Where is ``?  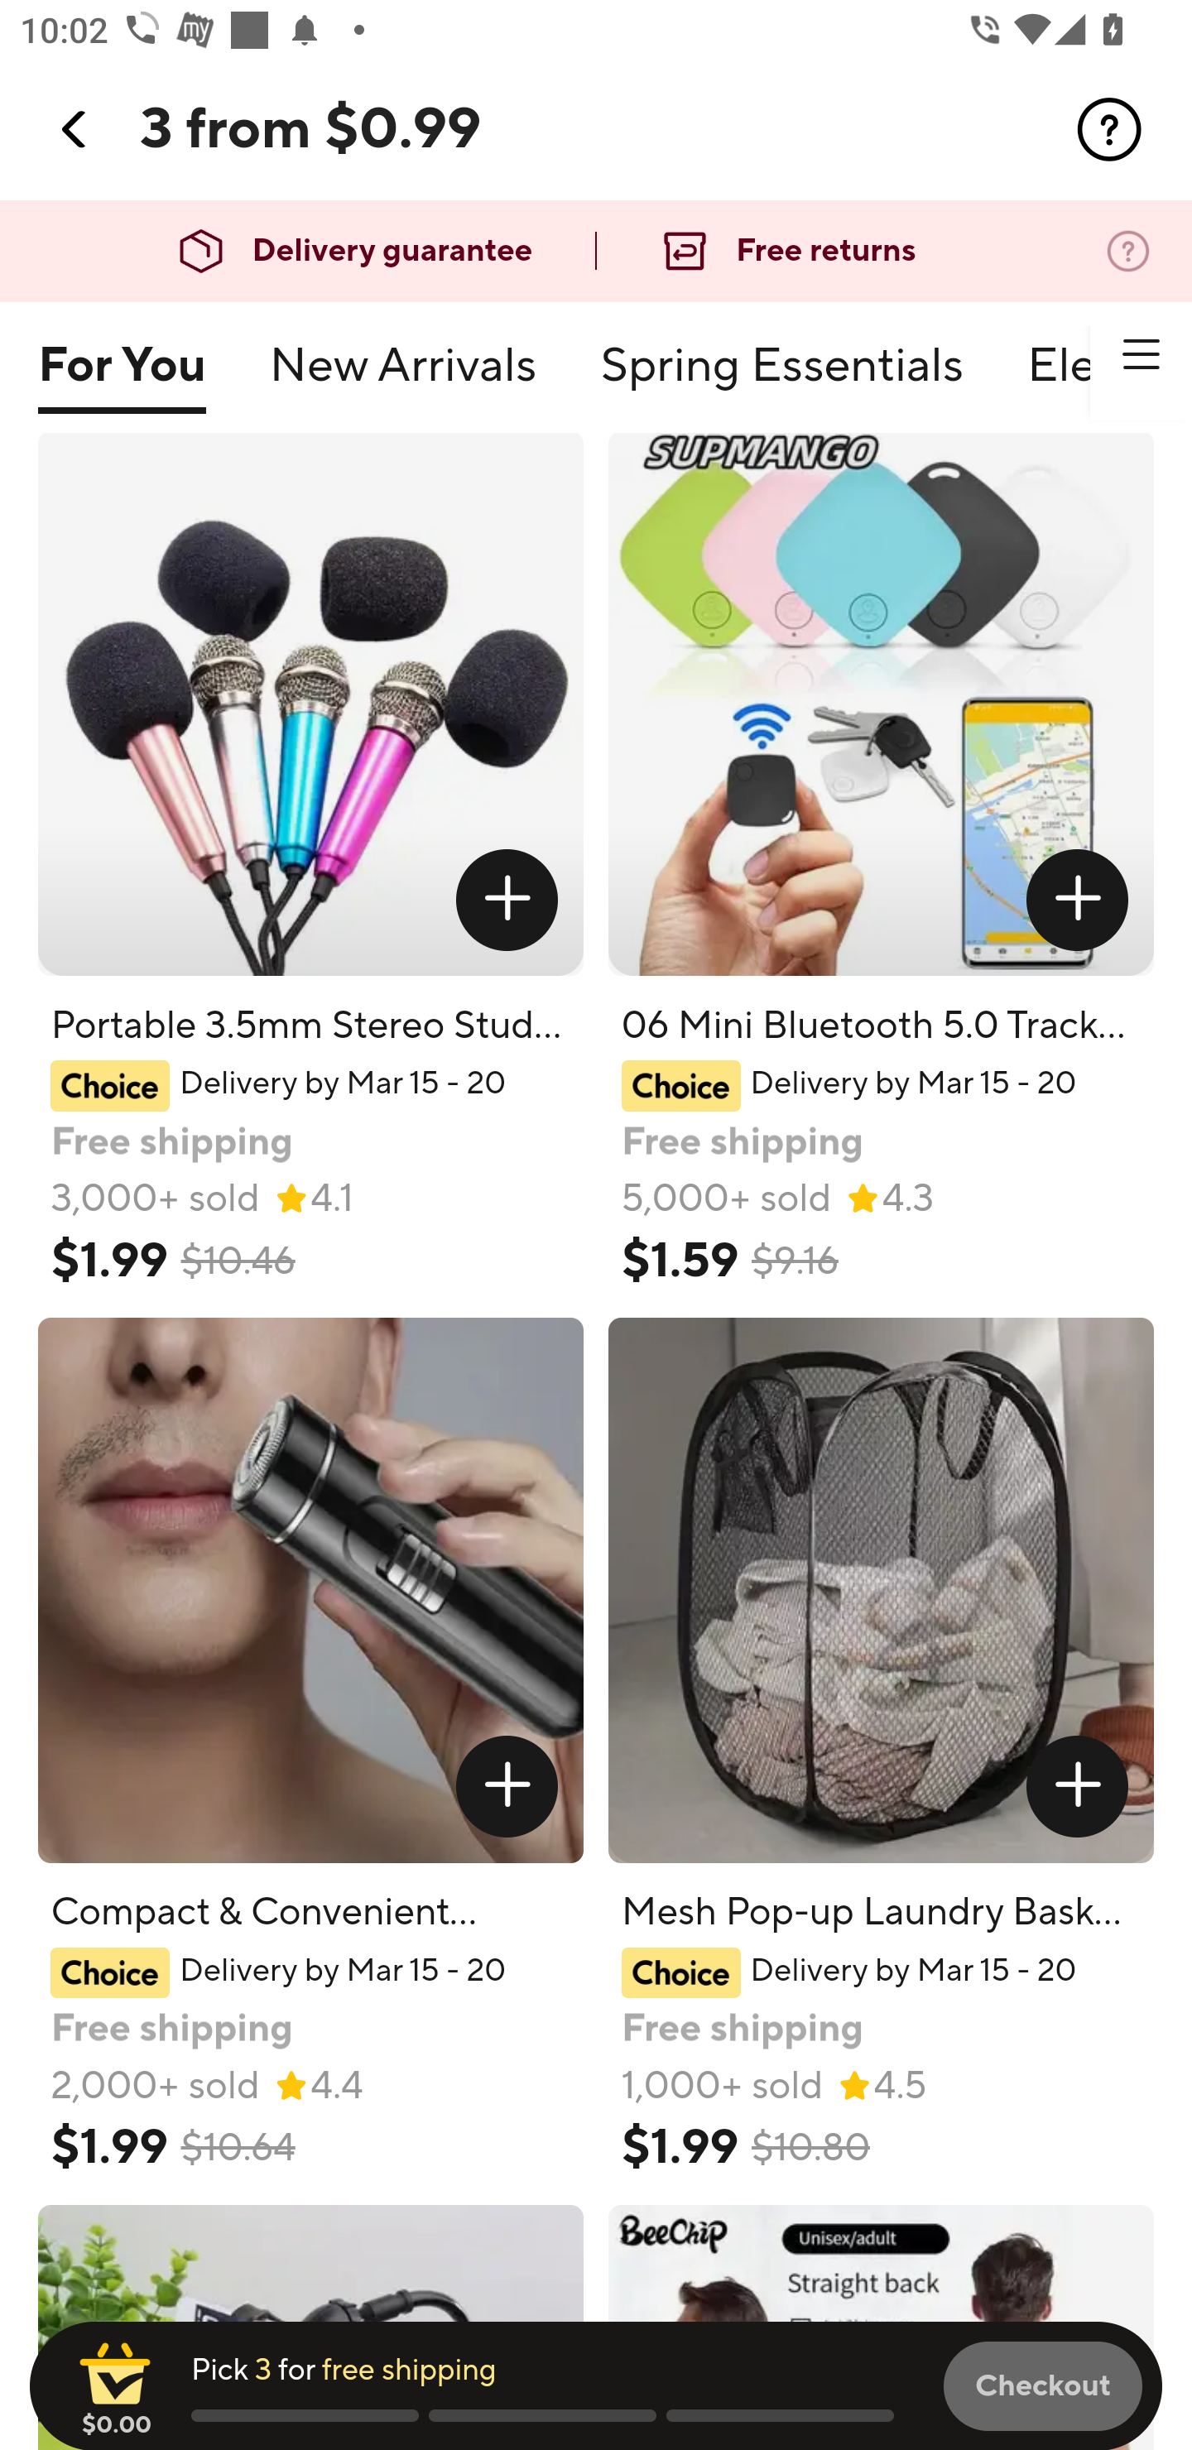  is located at coordinates (507, 1786).